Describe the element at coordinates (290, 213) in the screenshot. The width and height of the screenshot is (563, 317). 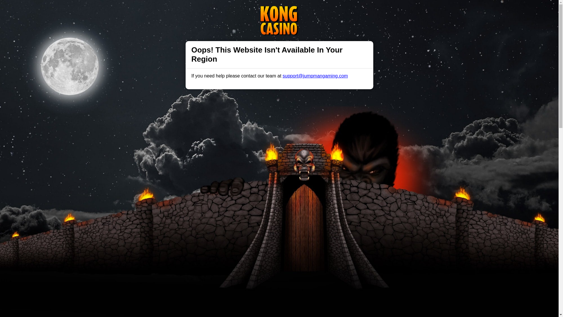
I see `Playtech Slots` at that location.